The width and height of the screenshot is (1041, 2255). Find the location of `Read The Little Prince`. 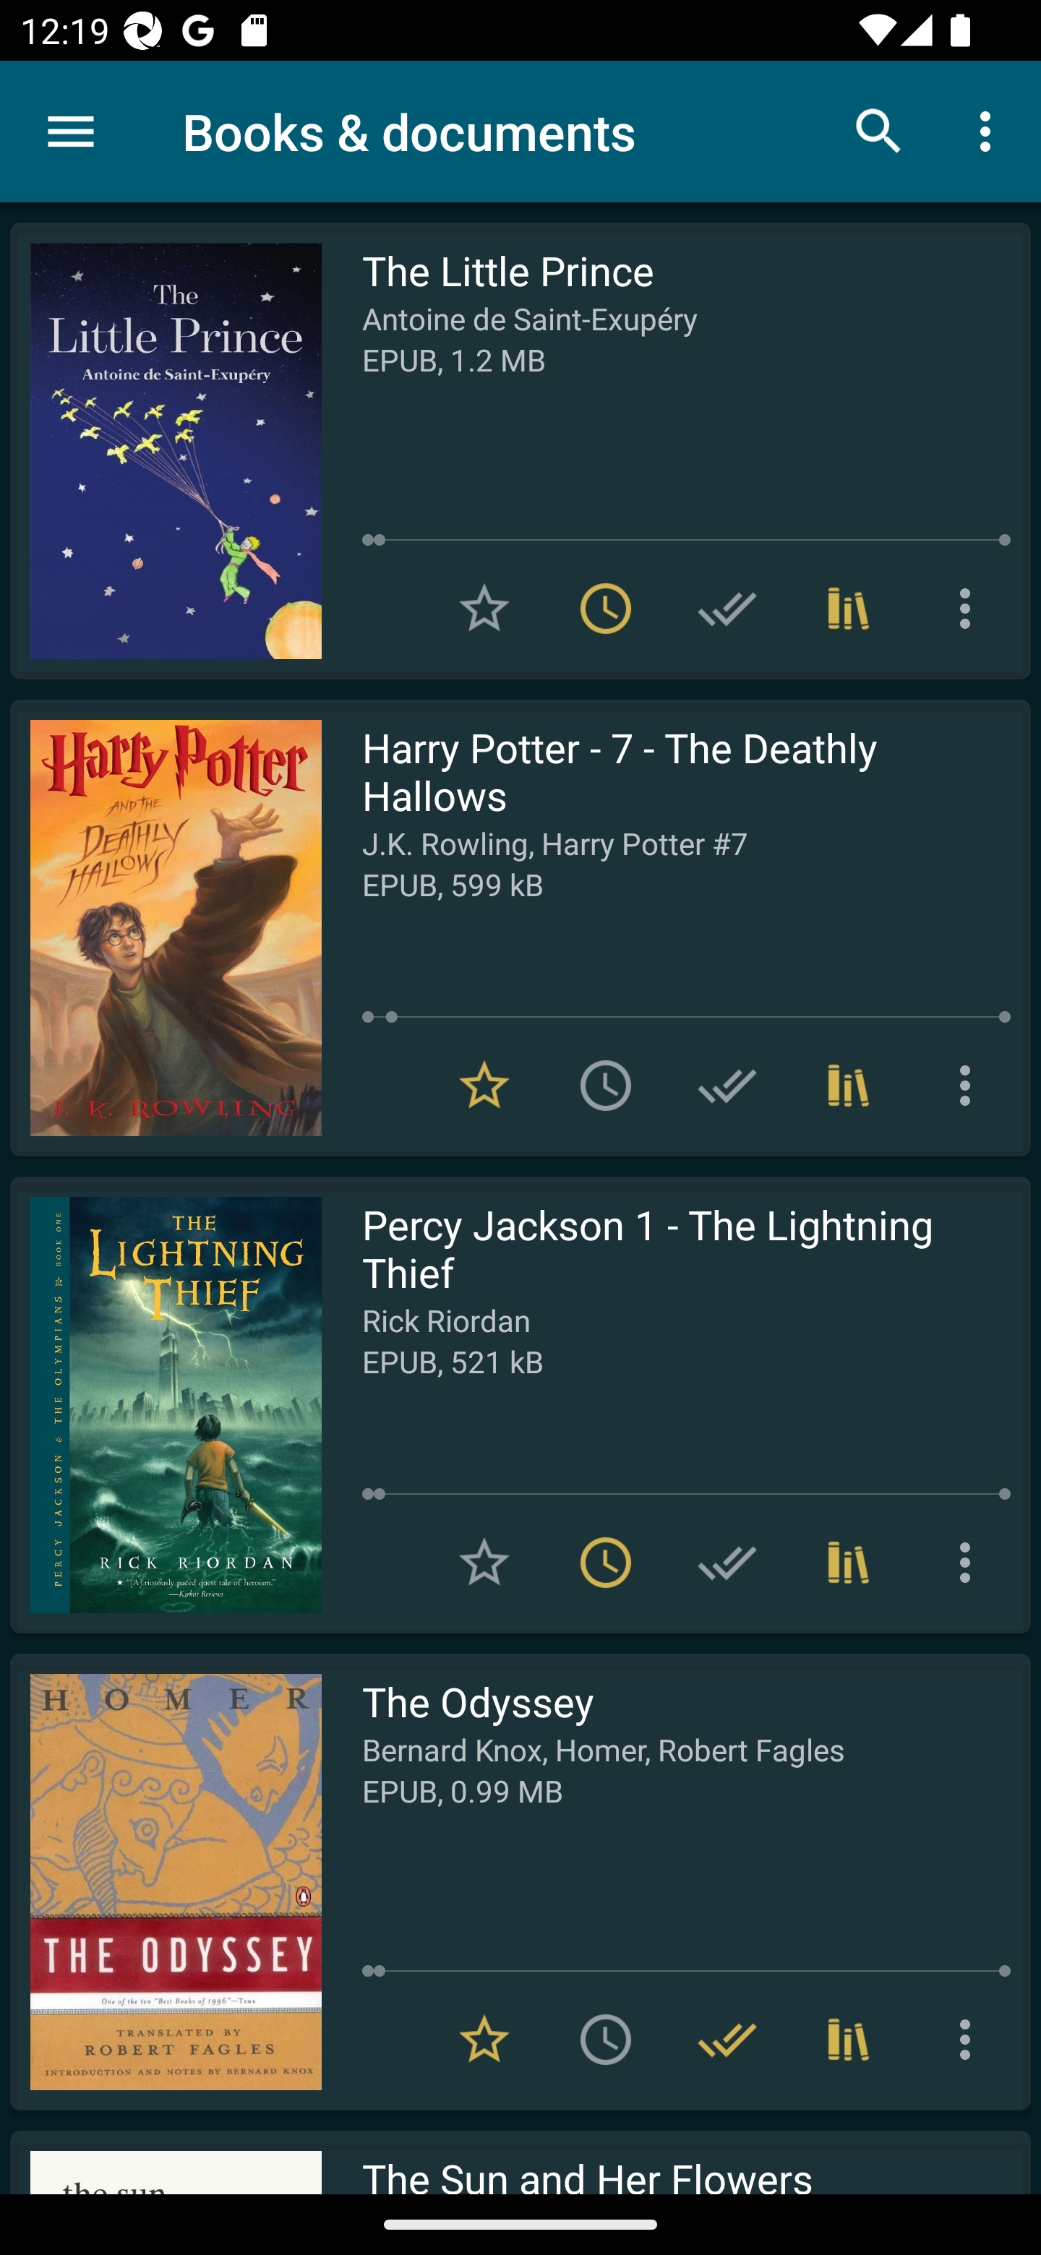

Read The Little Prince is located at coordinates (166, 451).